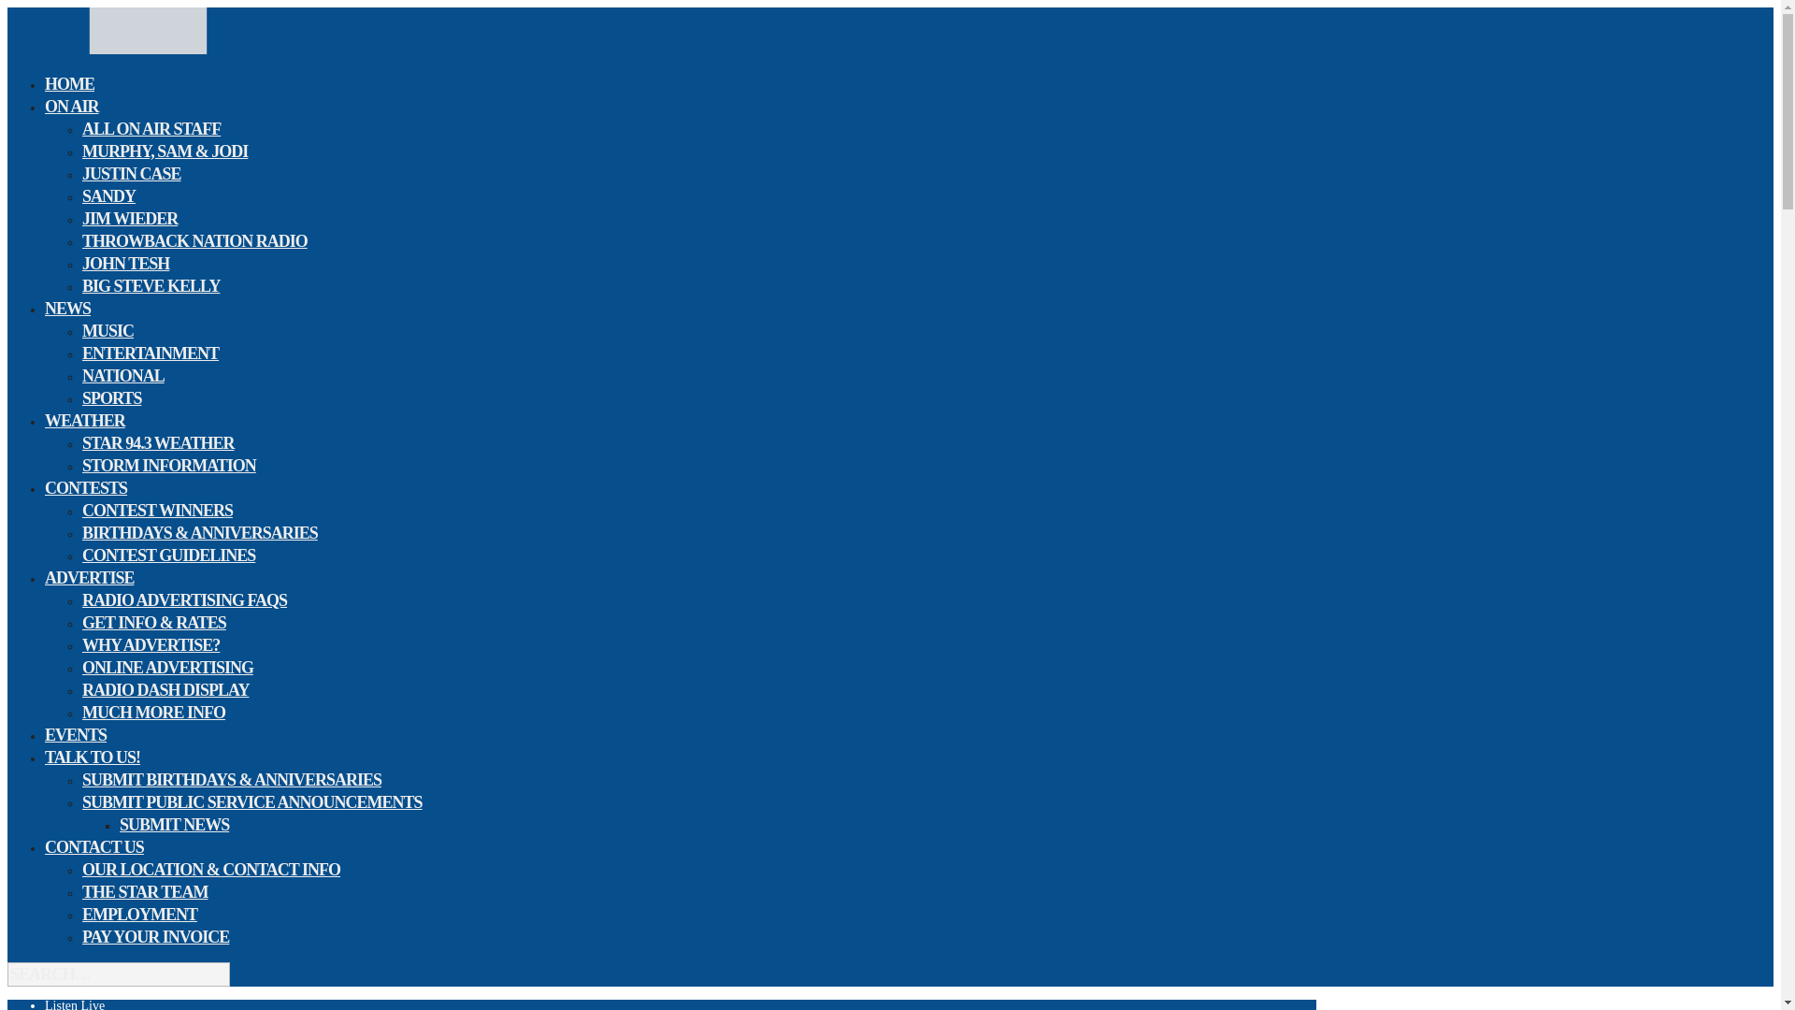 The height and width of the screenshot is (1010, 1795). What do you see at coordinates (131, 173) in the screenshot?
I see `JUSTIN CASE` at bounding box center [131, 173].